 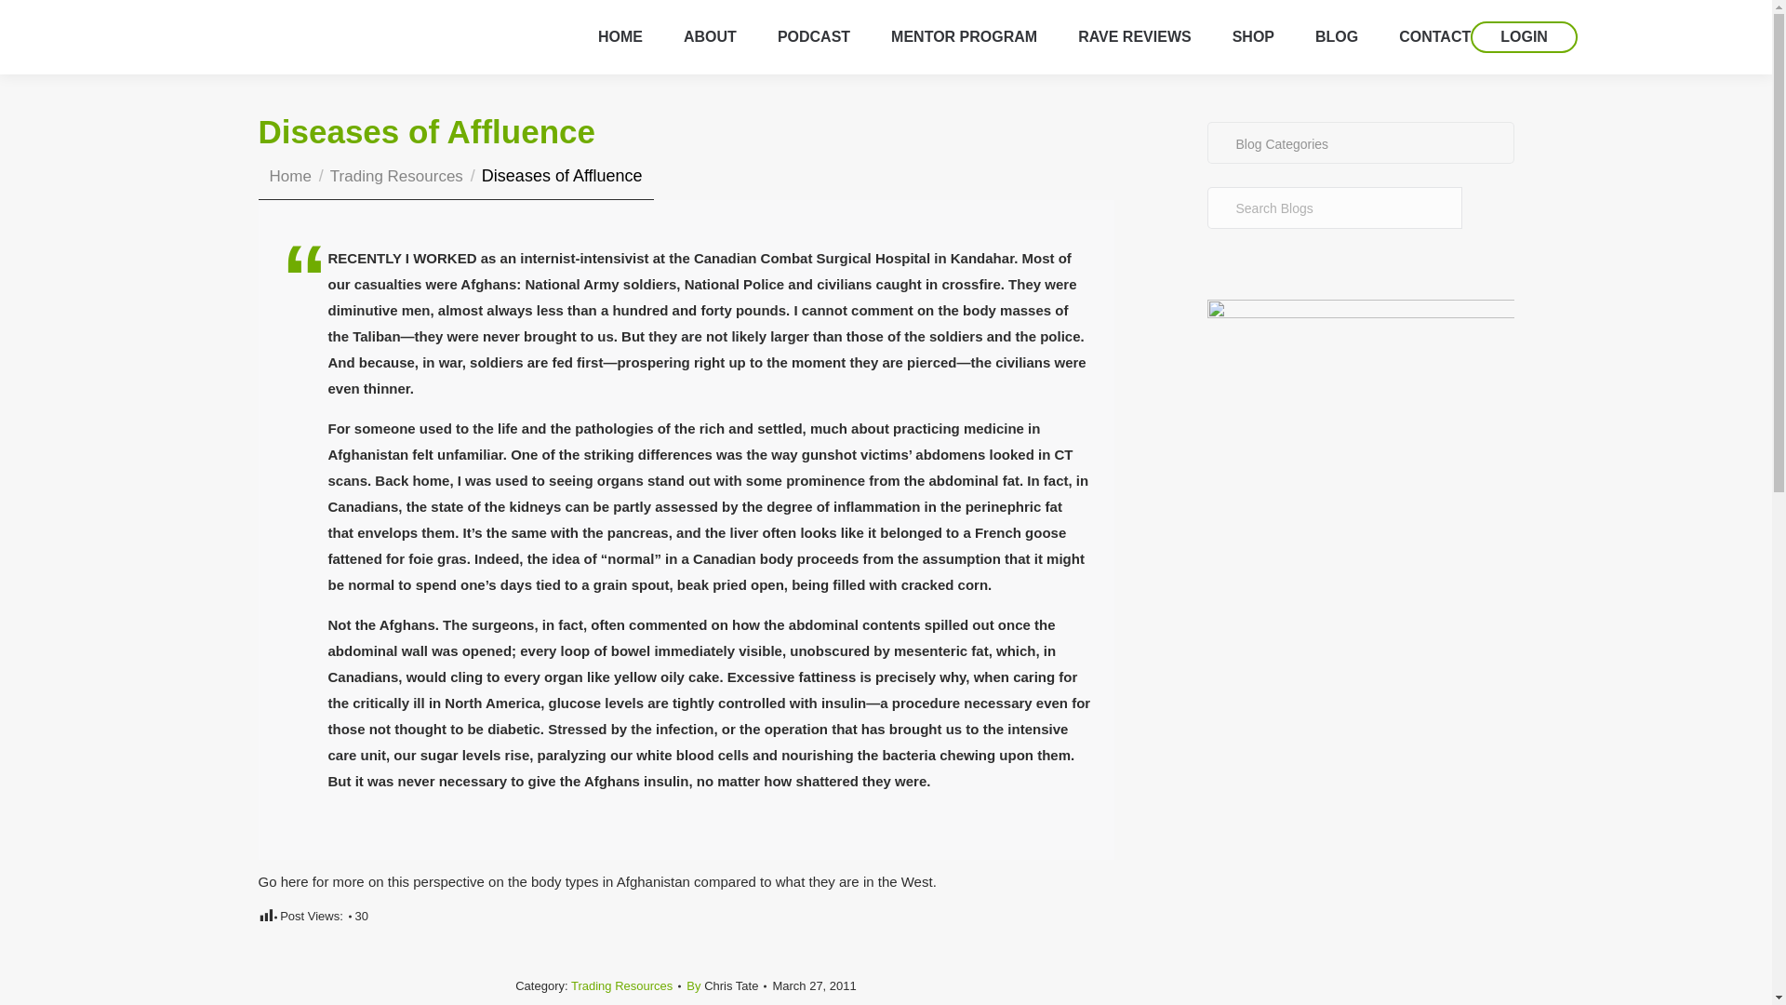 What do you see at coordinates (1253, 37) in the screenshot?
I see `SHOP` at bounding box center [1253, 37].